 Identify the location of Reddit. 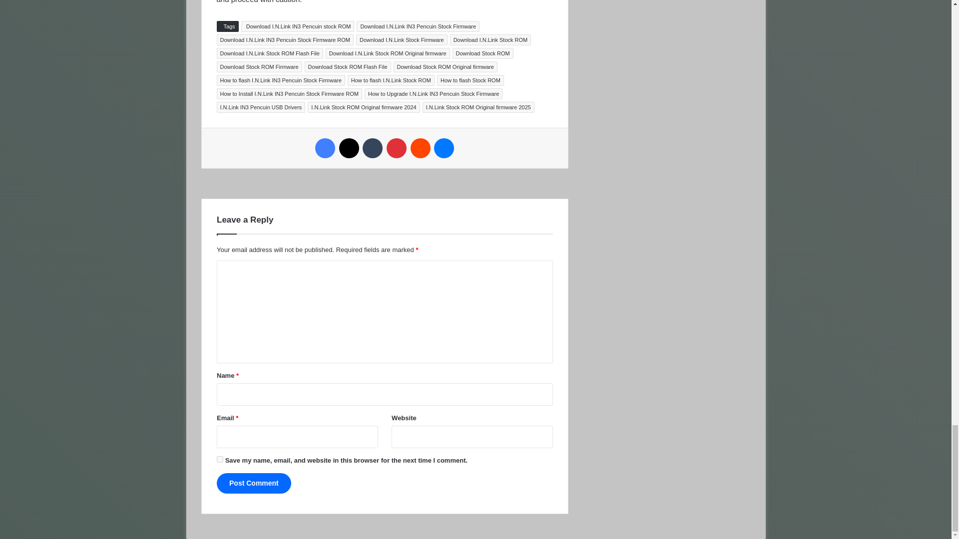
(421, 148).